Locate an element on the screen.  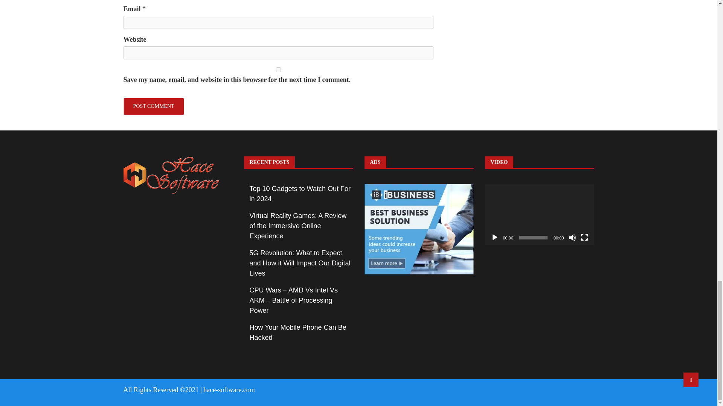
Mute is located at coordinates (572, 238).